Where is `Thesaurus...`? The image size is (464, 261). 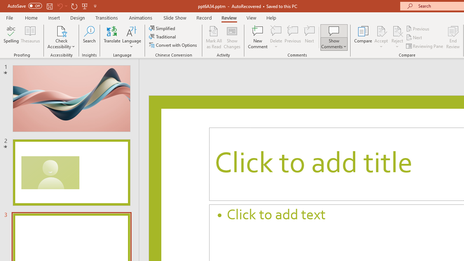 Thesaurus... is located at coordinates (30, 37).